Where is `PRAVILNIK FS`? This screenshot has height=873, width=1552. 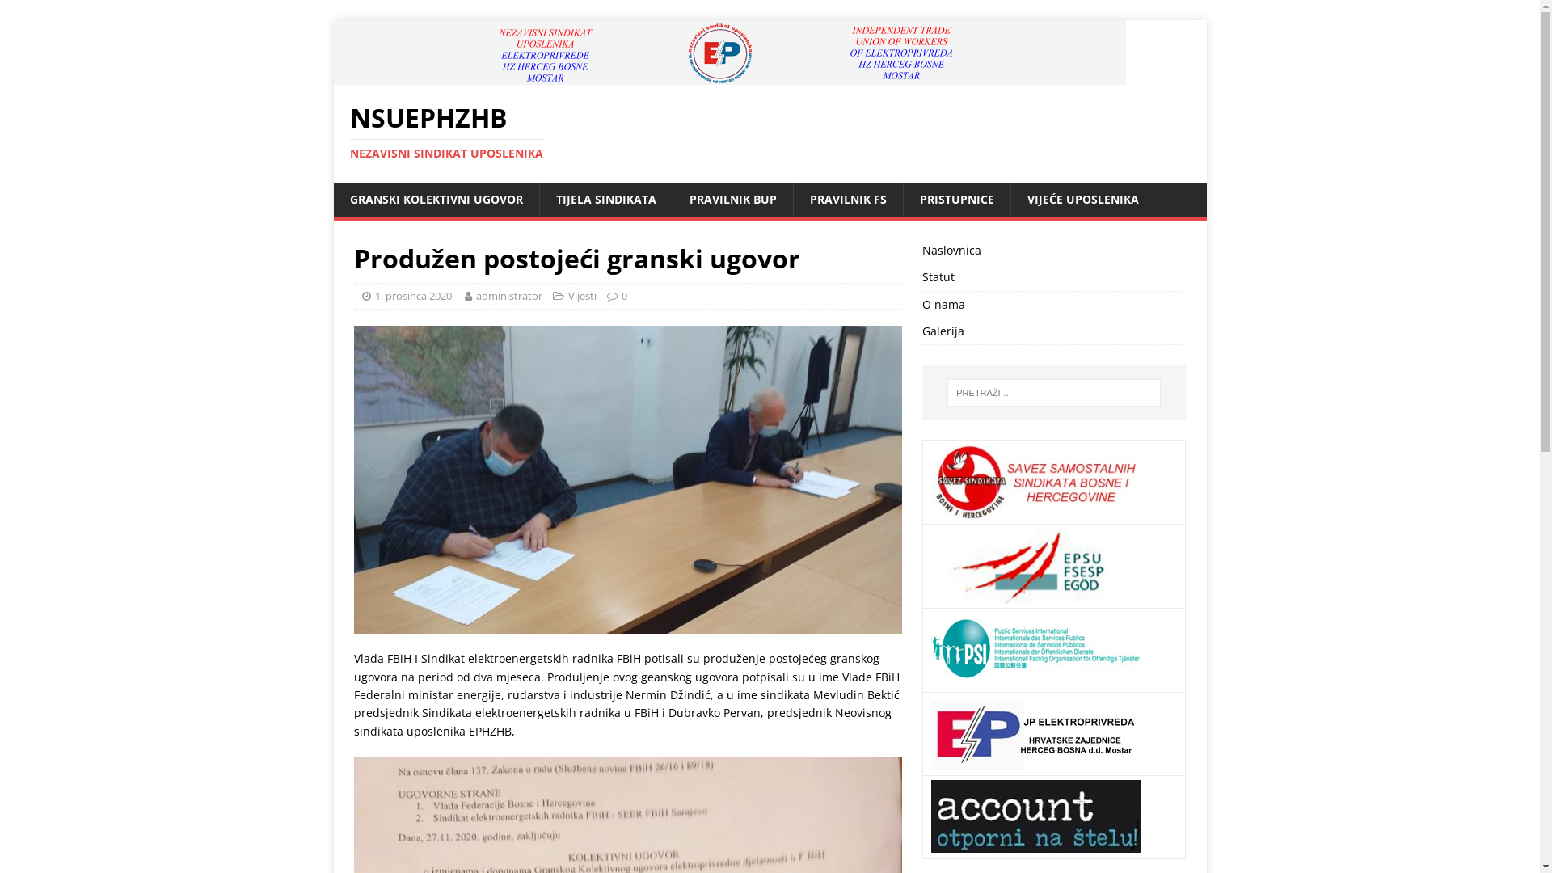 PRAVILNIK FS is located at coordinates (847, 200).